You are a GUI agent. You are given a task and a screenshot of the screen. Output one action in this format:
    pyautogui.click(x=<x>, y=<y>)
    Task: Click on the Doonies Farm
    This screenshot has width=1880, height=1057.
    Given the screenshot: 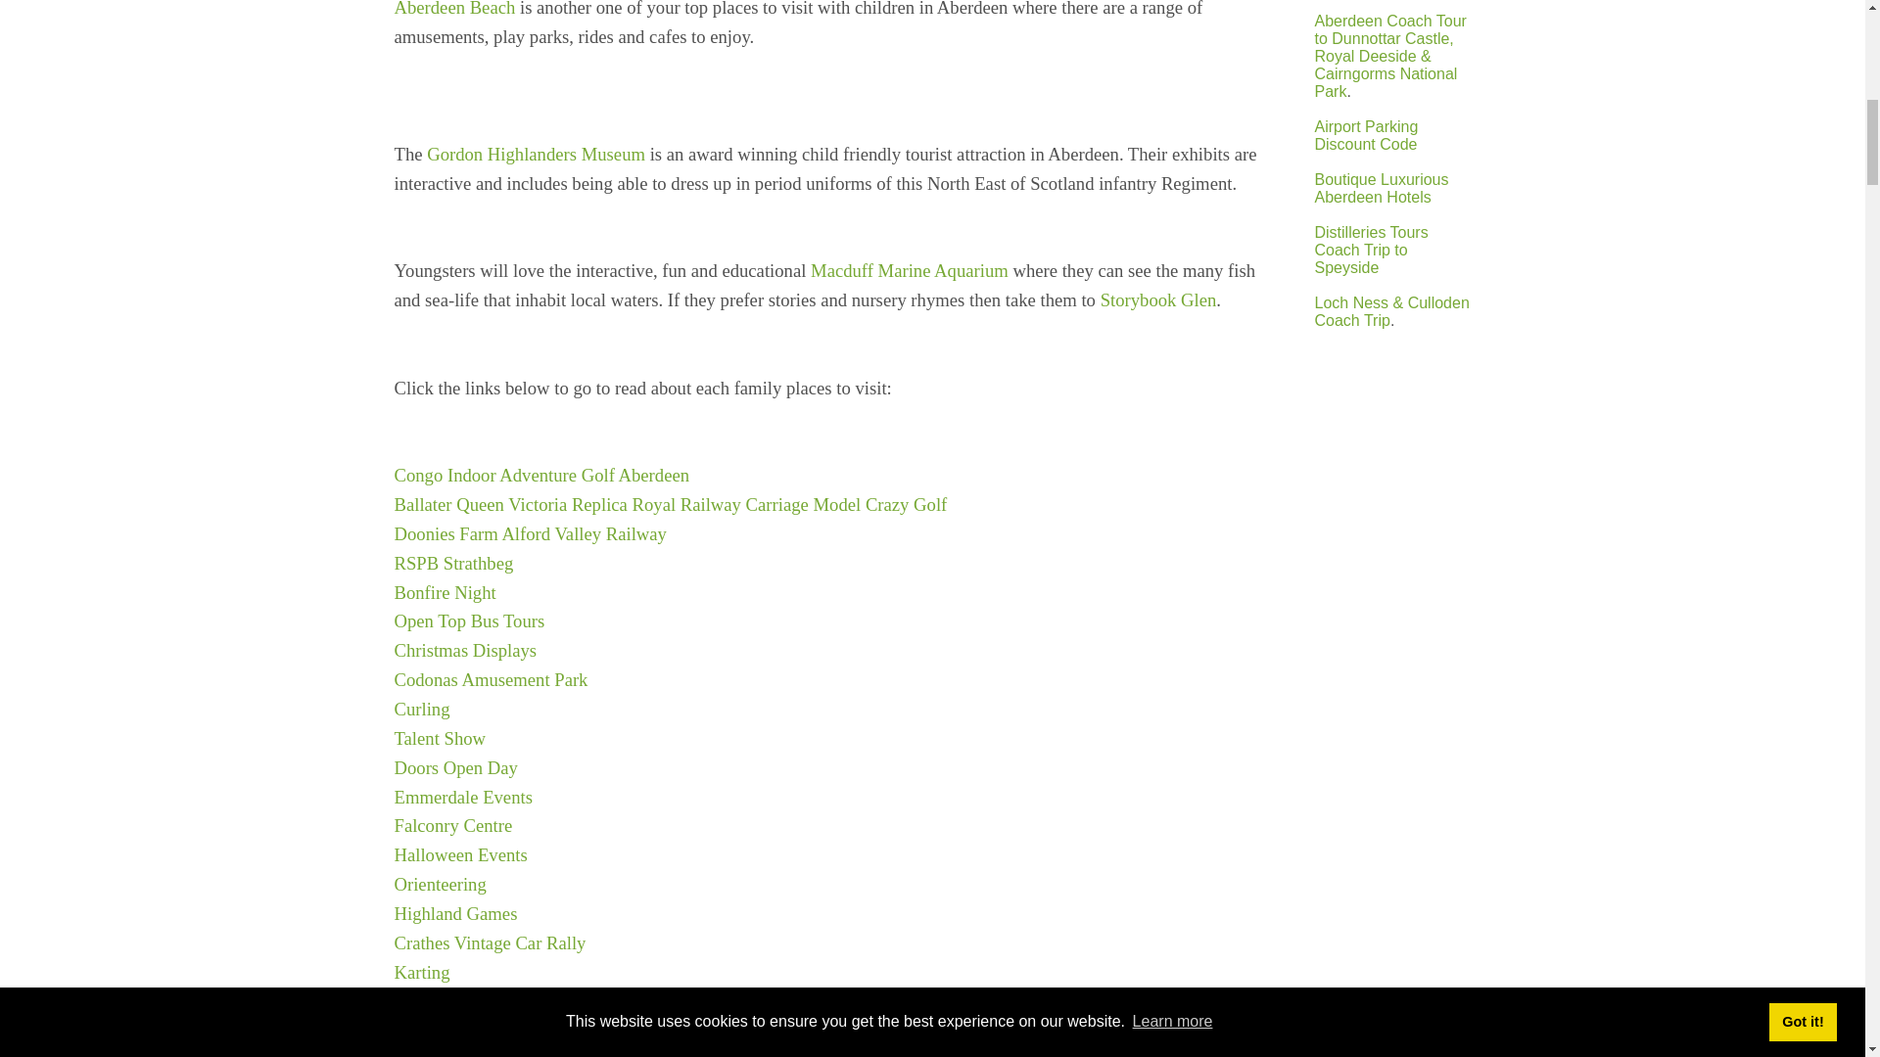 What is the action you would take?
    pyautogui.click(x=445, y=533)
    